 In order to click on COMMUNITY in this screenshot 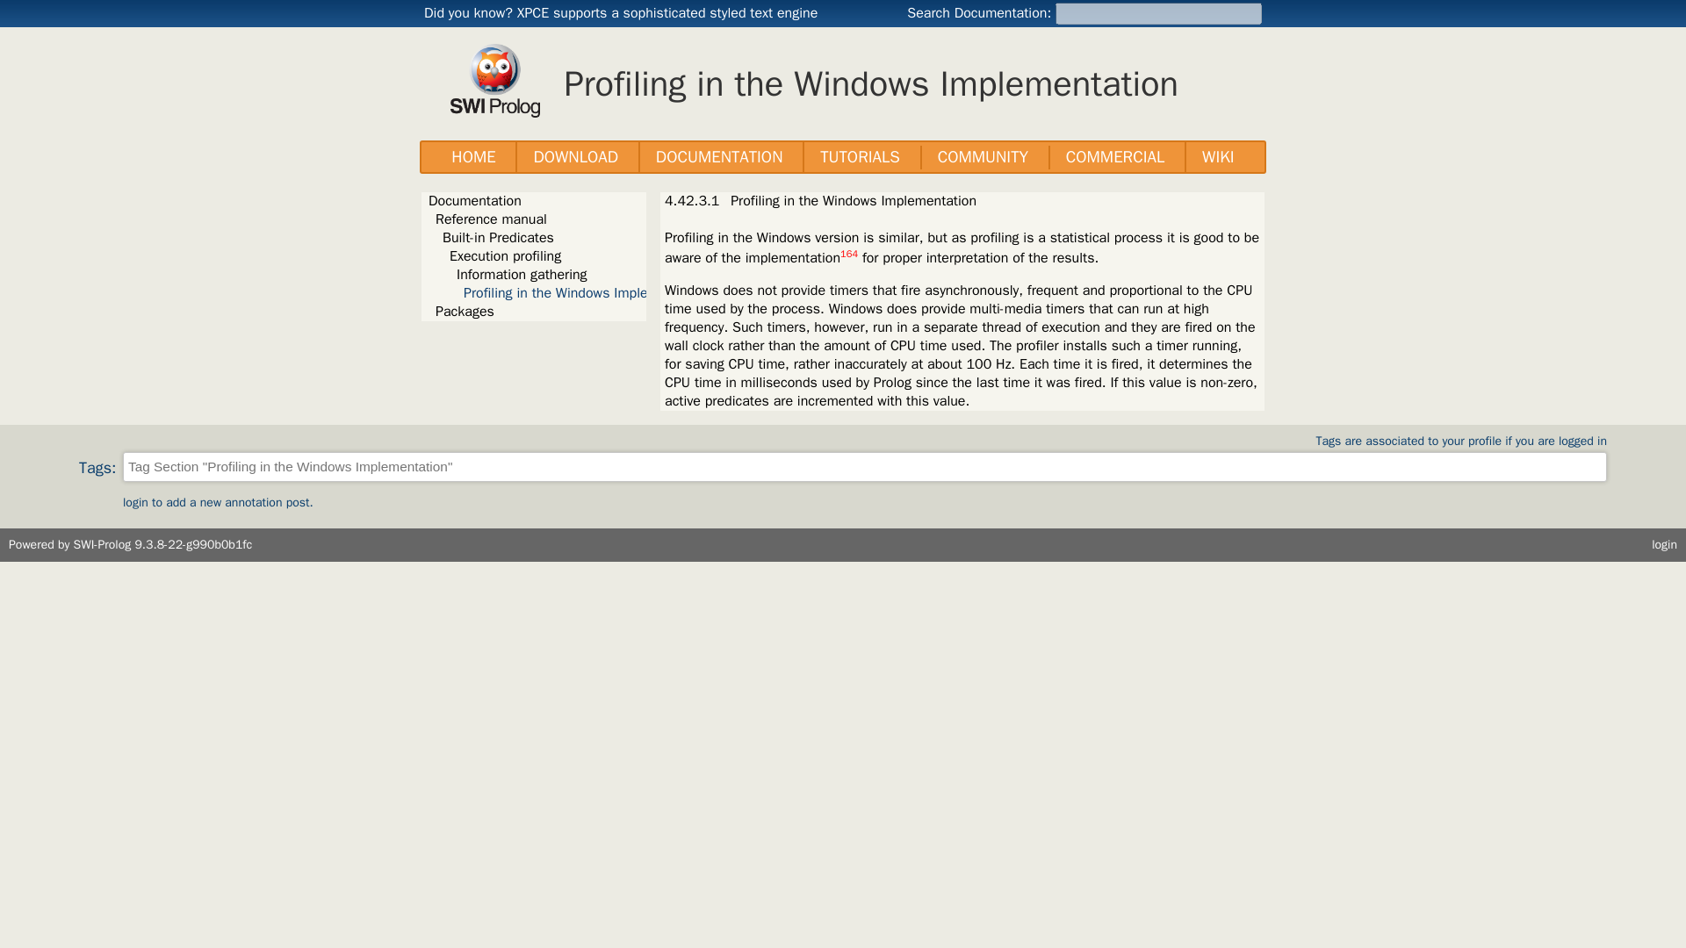, I will do `click(983, 158)`.